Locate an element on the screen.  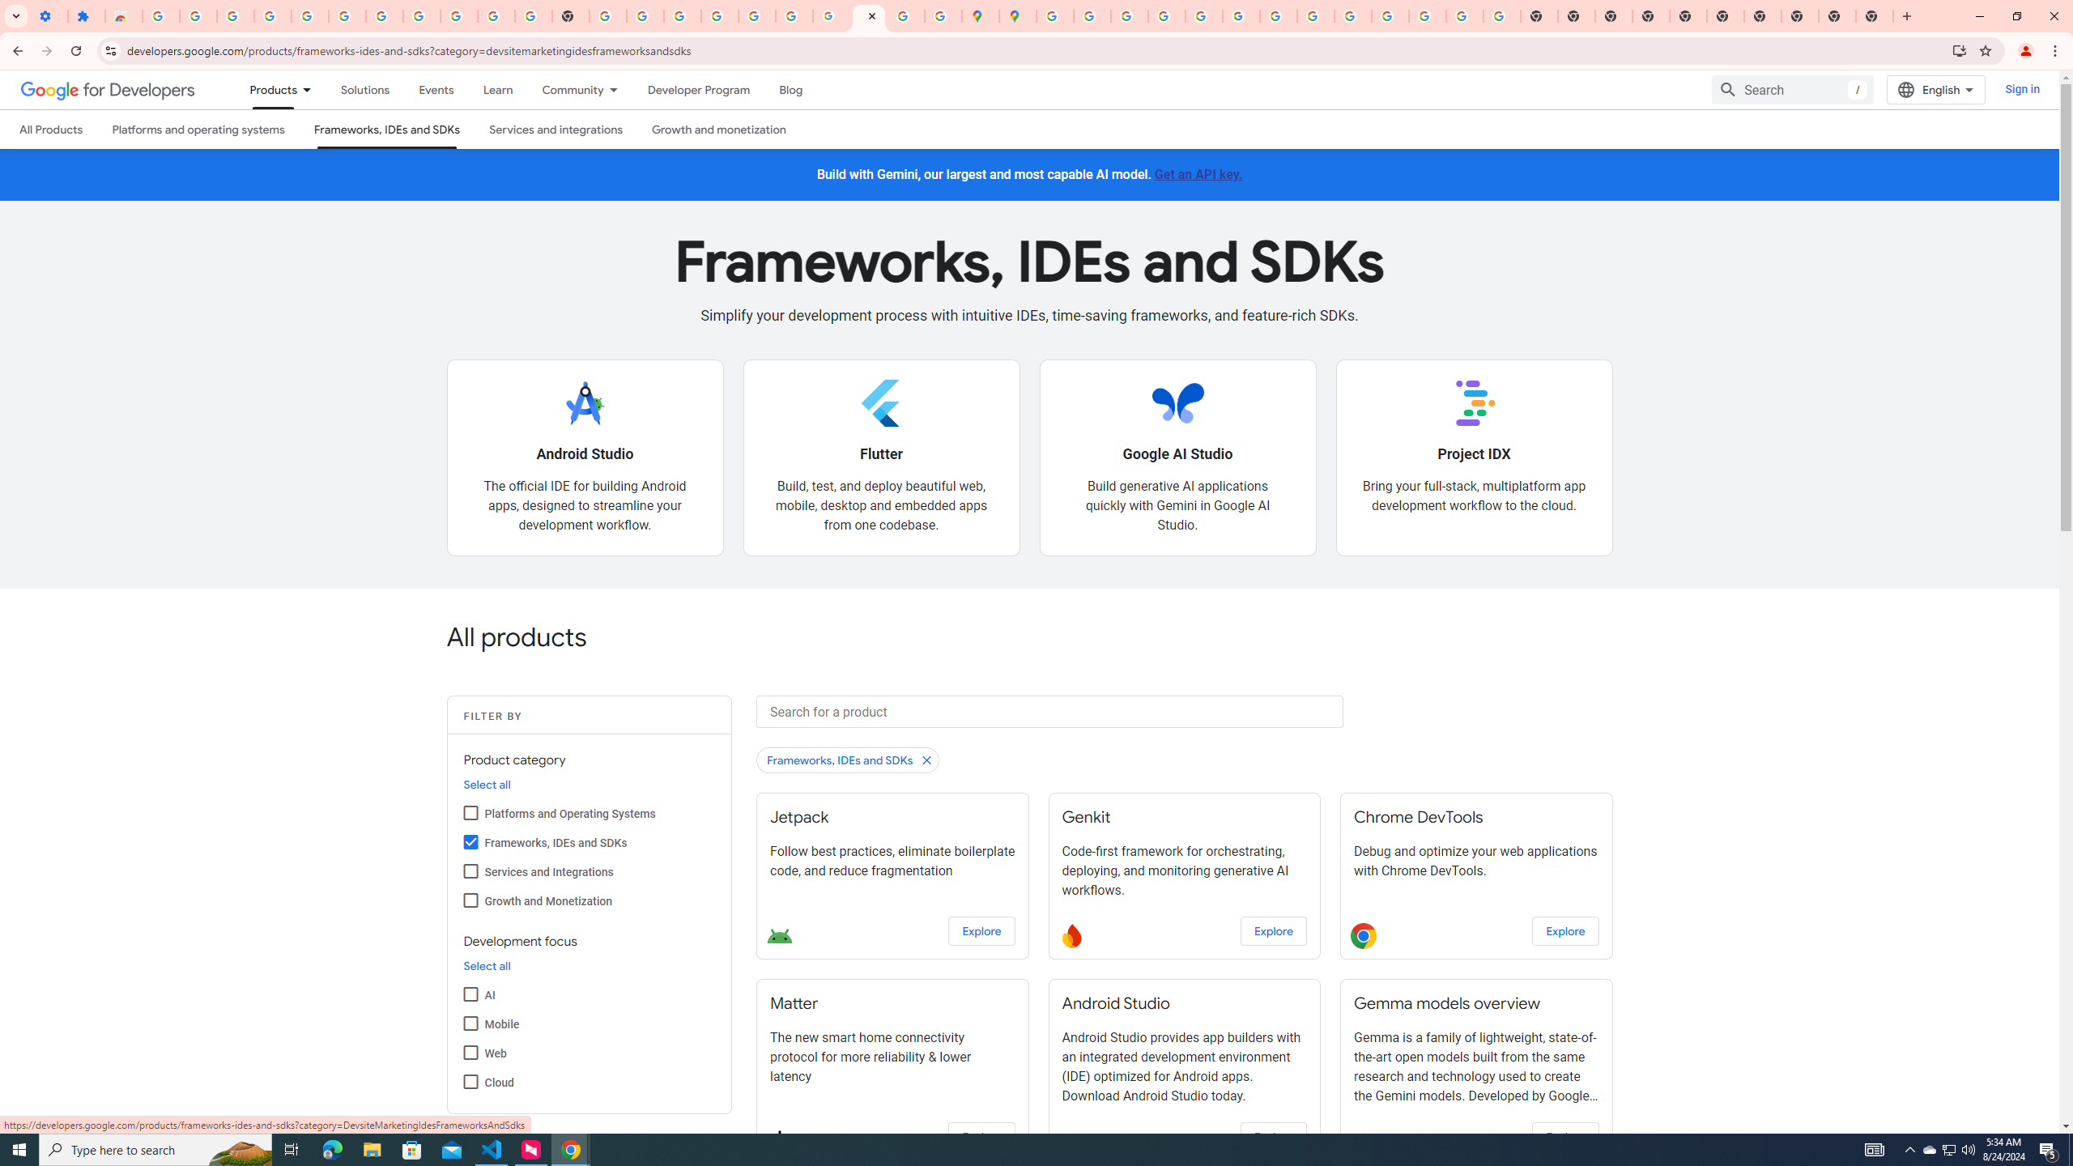
Community is located at coordinates (564, 89).